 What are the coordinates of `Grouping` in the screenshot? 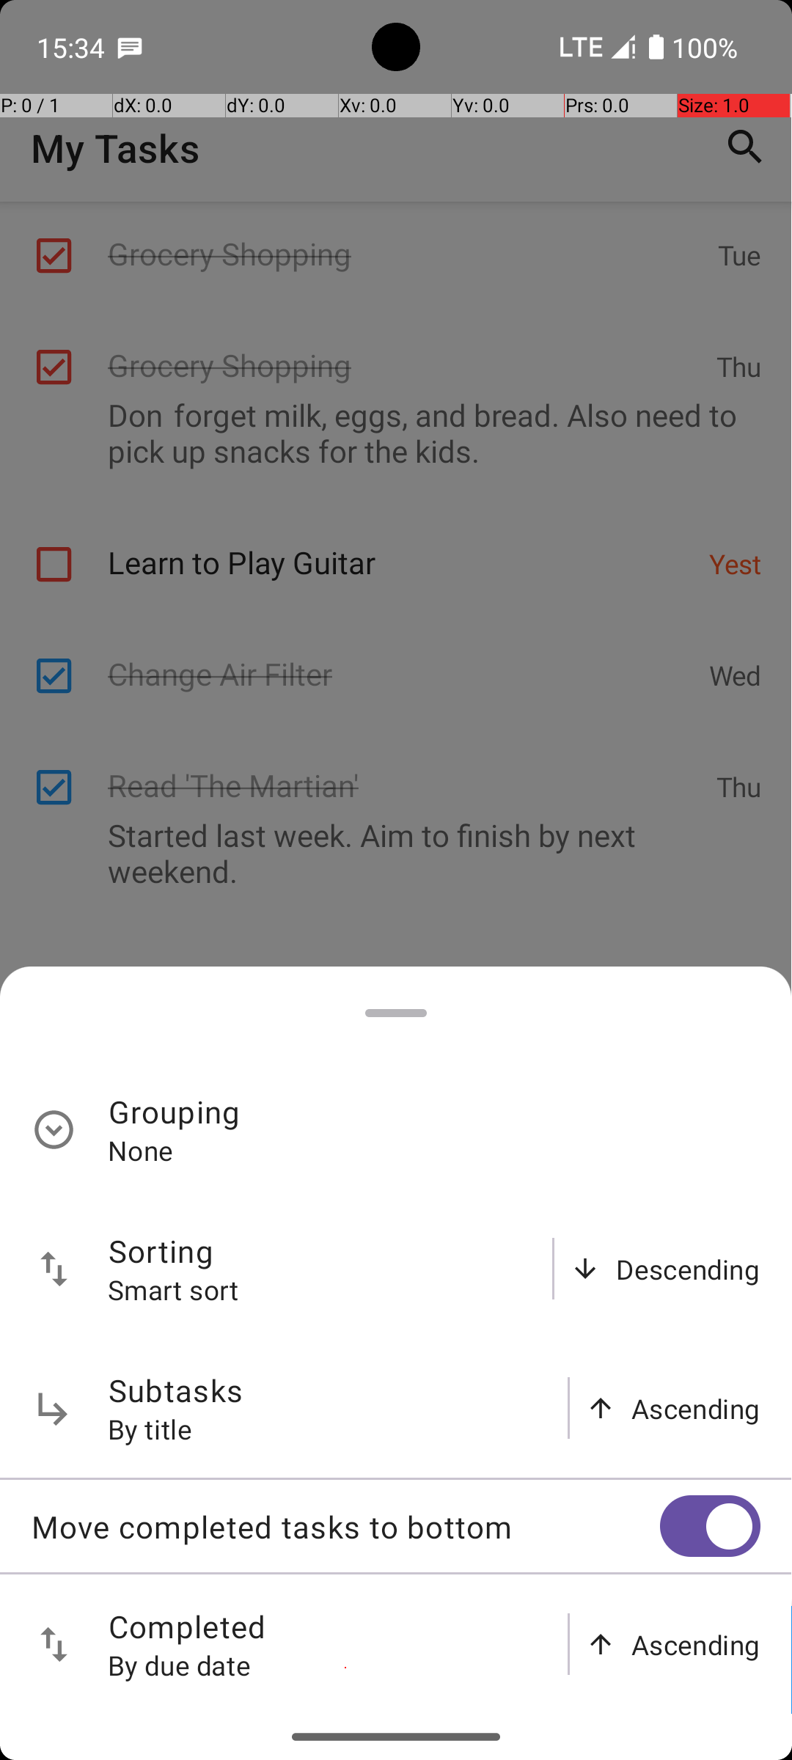 It's located at (175, 1112).